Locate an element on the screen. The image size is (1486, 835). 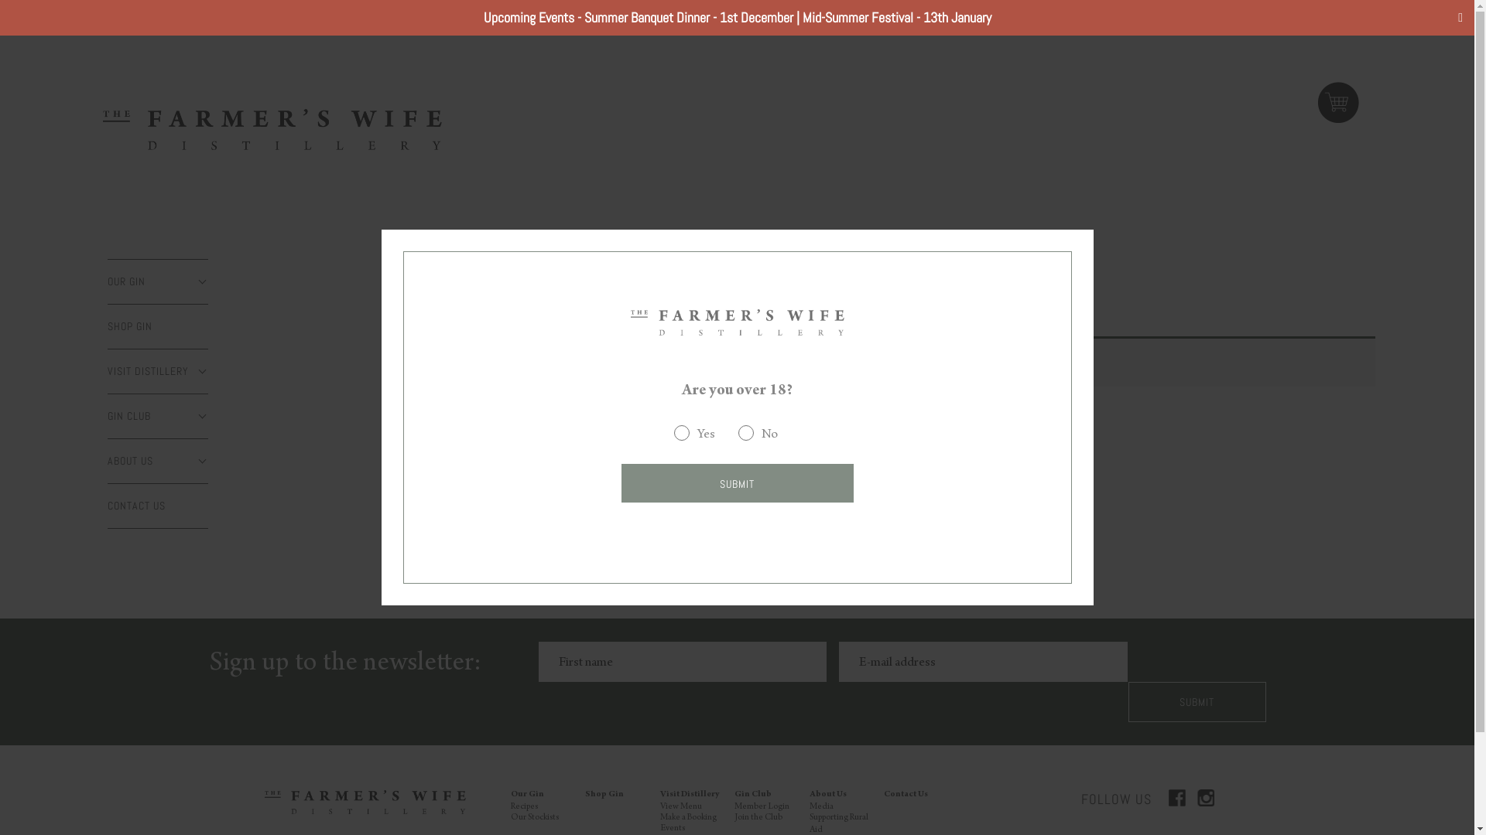
Our Gin is located at coordinates (528, 795).